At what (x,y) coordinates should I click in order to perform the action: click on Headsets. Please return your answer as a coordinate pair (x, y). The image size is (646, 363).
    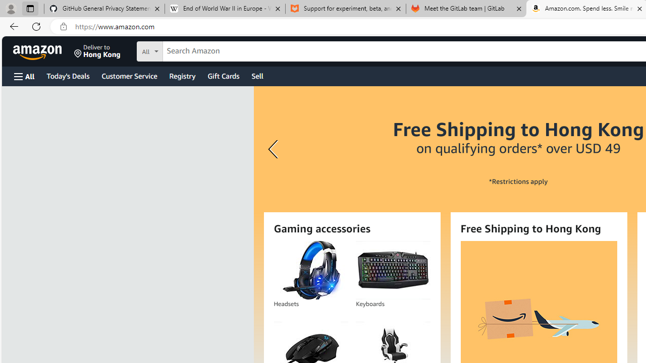
    Looking at the image, I should click on (311, 270).